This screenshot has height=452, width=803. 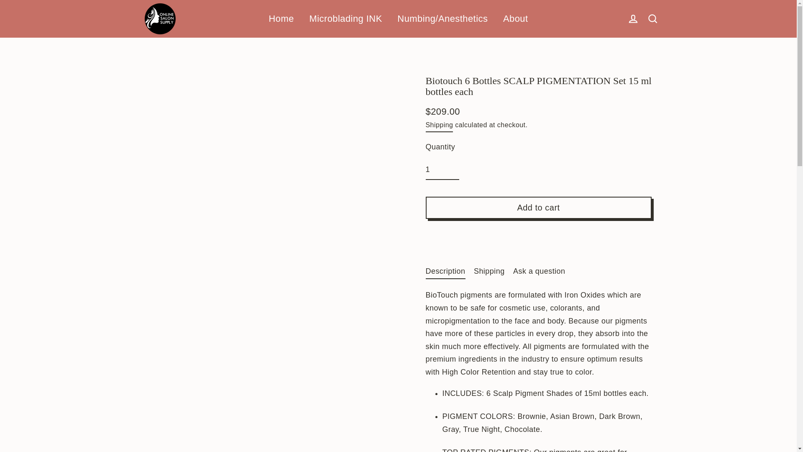 I want to click on Home, so click(x=281, y=19).